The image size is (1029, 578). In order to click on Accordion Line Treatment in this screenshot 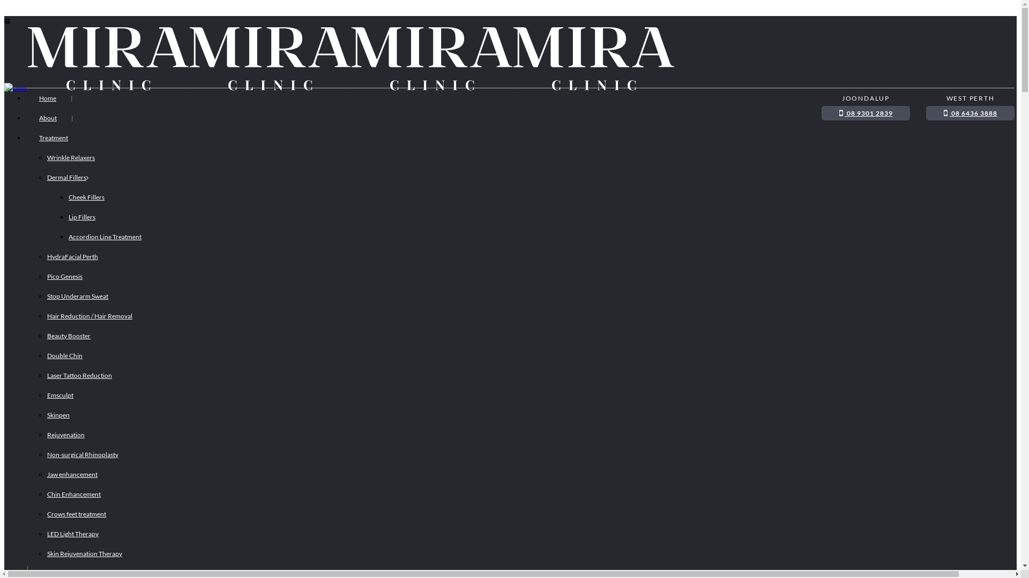, I will do `click(105, 237)`.